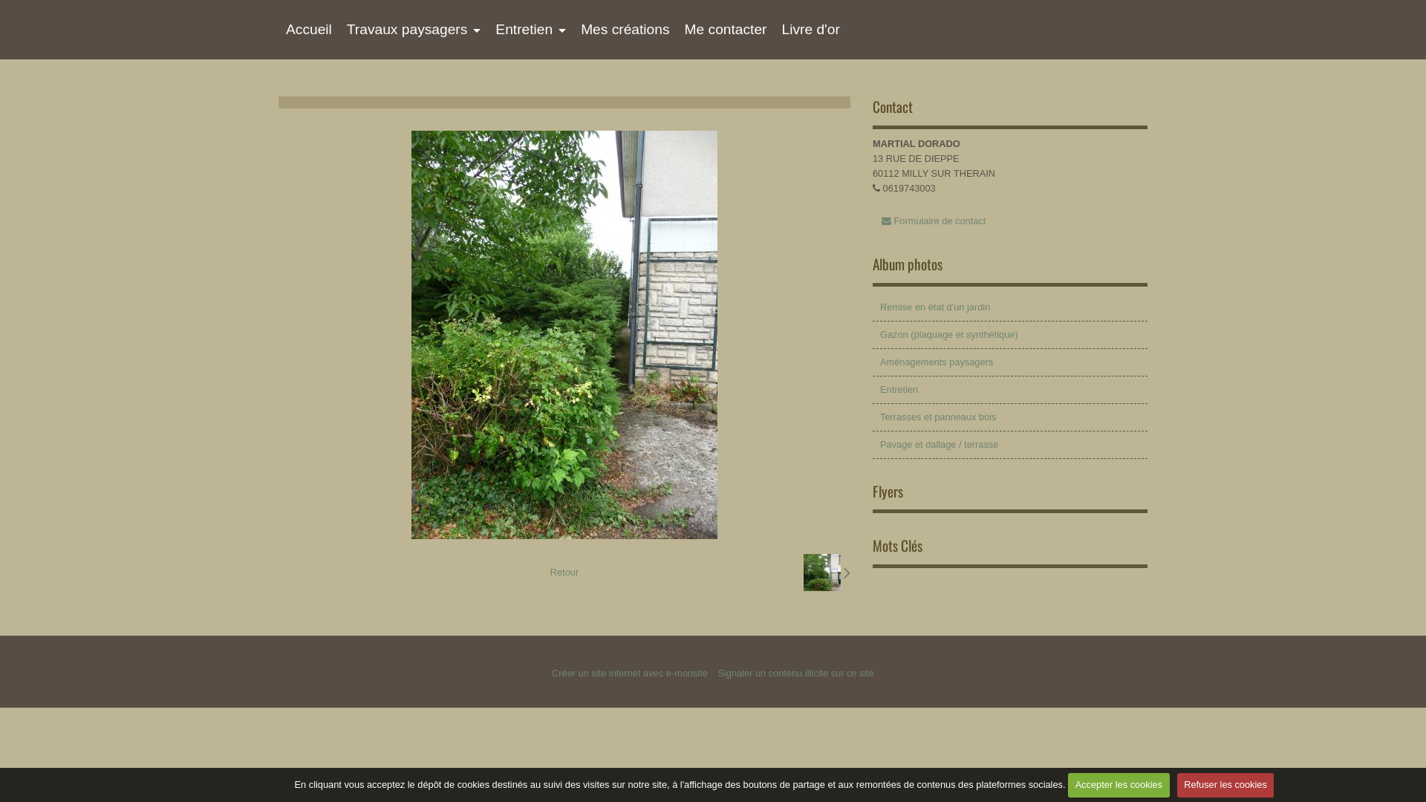 This screenshot has width=1426, height=802. I want to click on Formulaire de contact, so click(934, 221).